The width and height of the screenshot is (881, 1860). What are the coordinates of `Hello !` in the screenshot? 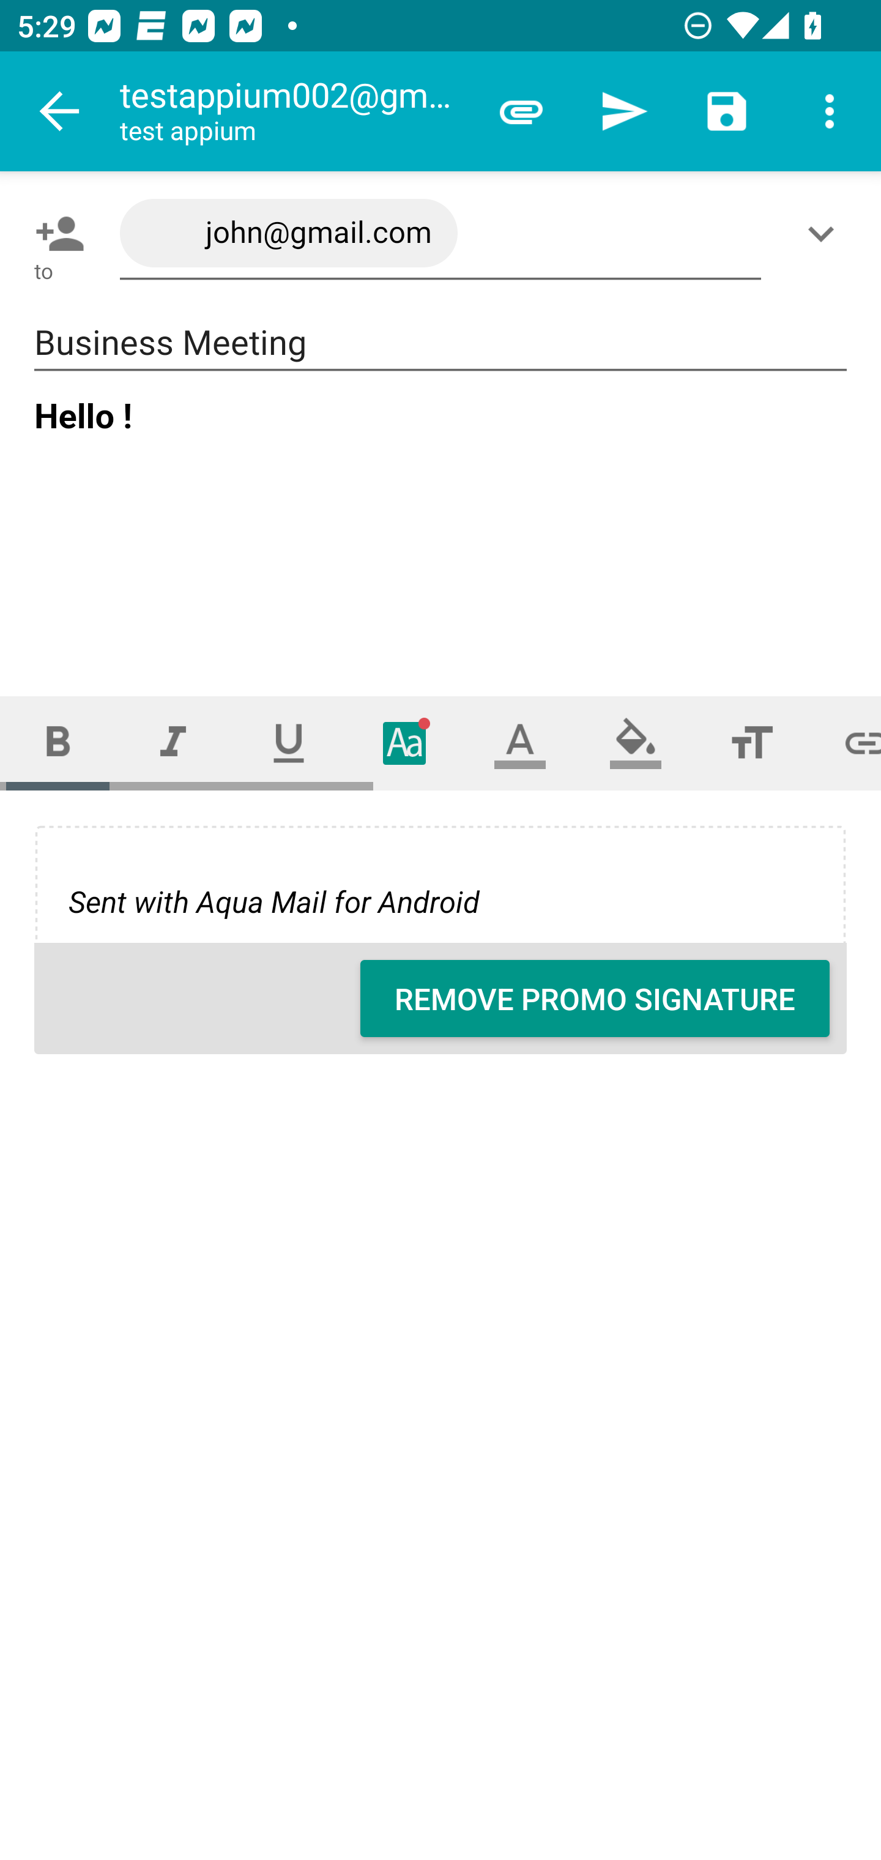 It's located at (442, 525).